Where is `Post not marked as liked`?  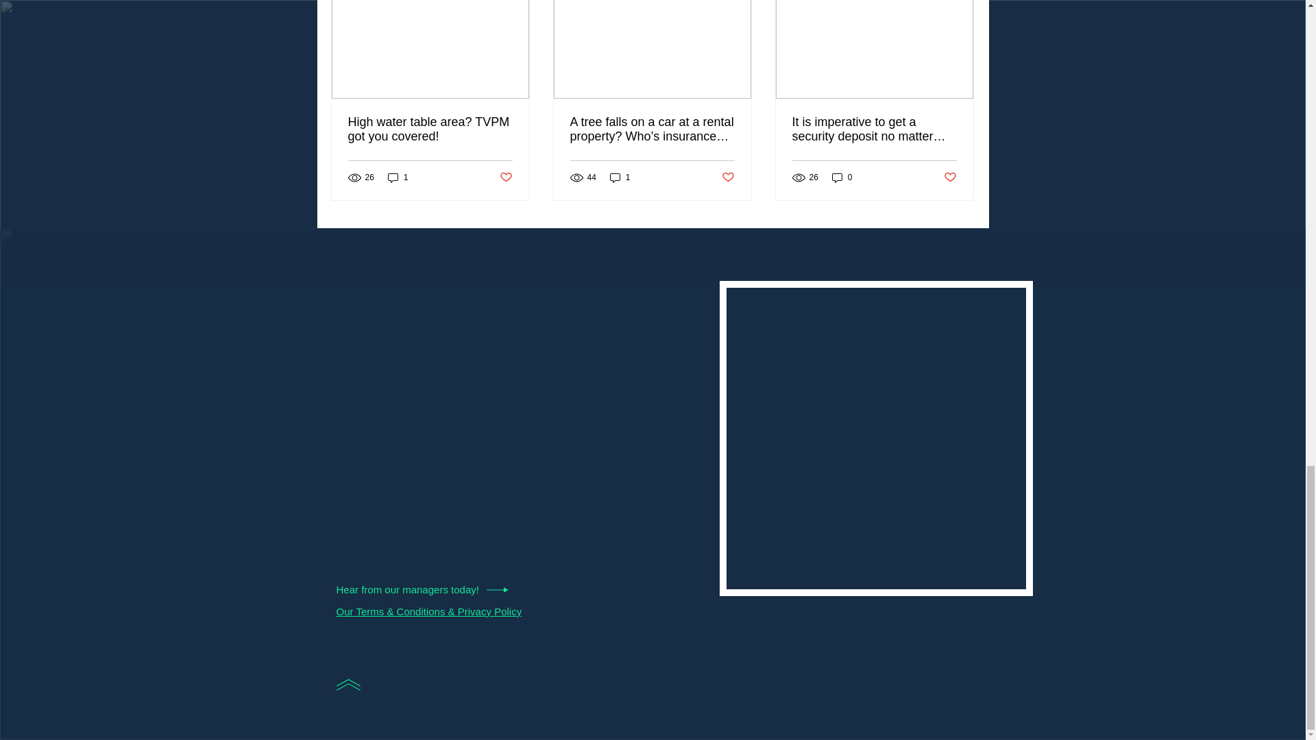 Post not marked as liked is located at coordinates (504, 178).